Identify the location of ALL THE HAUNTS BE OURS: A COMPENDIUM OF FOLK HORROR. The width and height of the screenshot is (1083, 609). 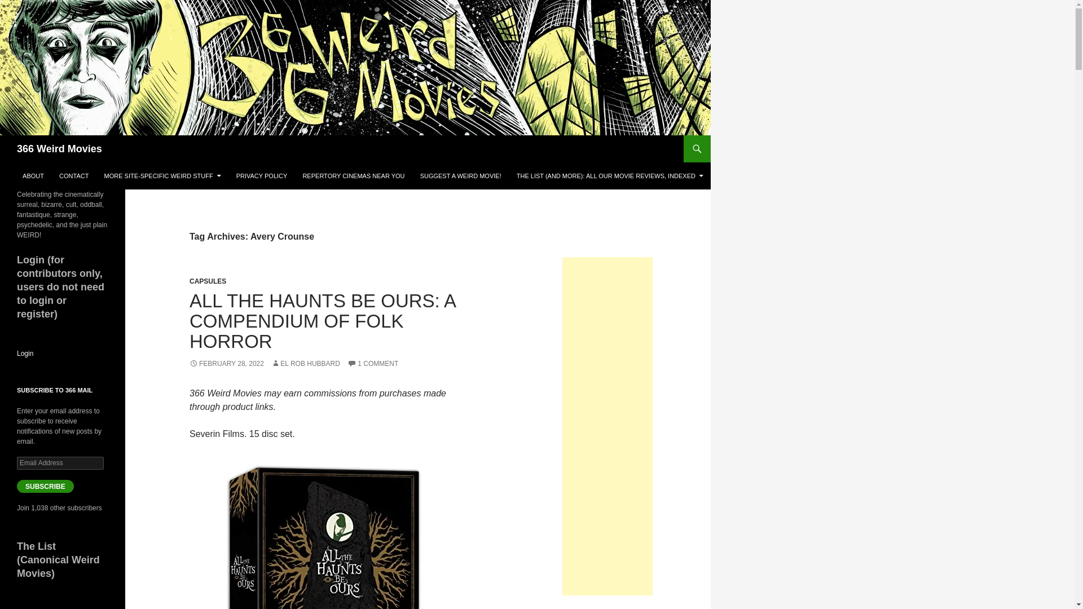
(322, 321).